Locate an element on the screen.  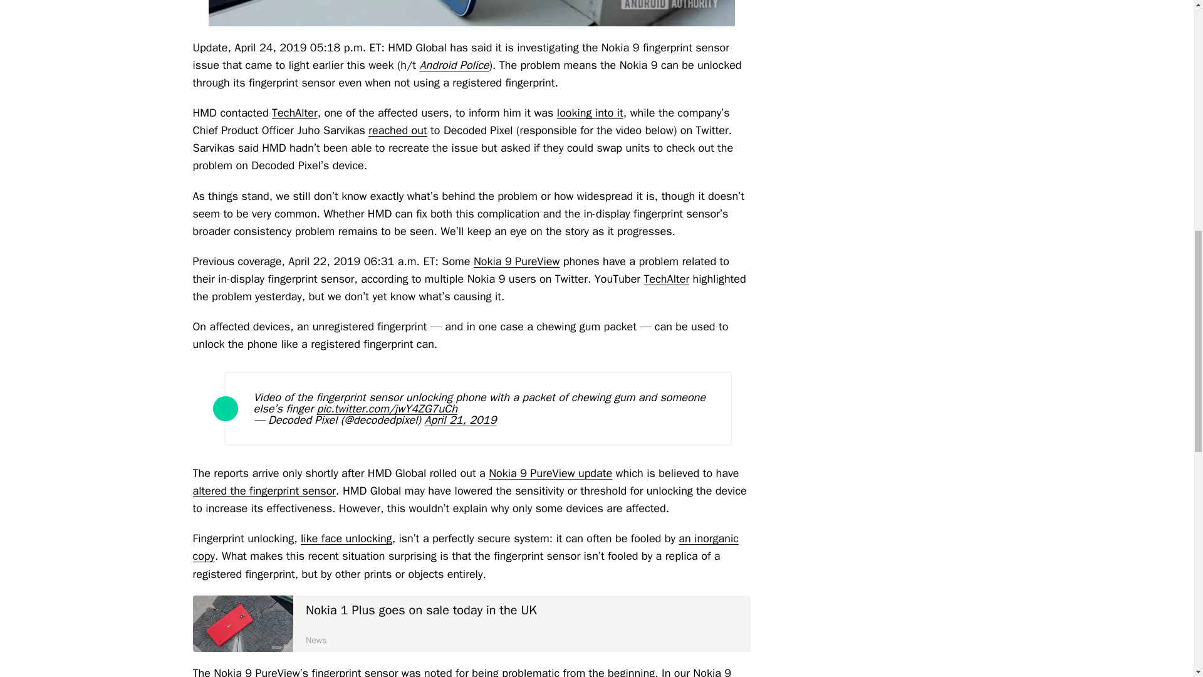
HMD Global Nokia 1 Plus 00889 is located at coordinates (243, 624).